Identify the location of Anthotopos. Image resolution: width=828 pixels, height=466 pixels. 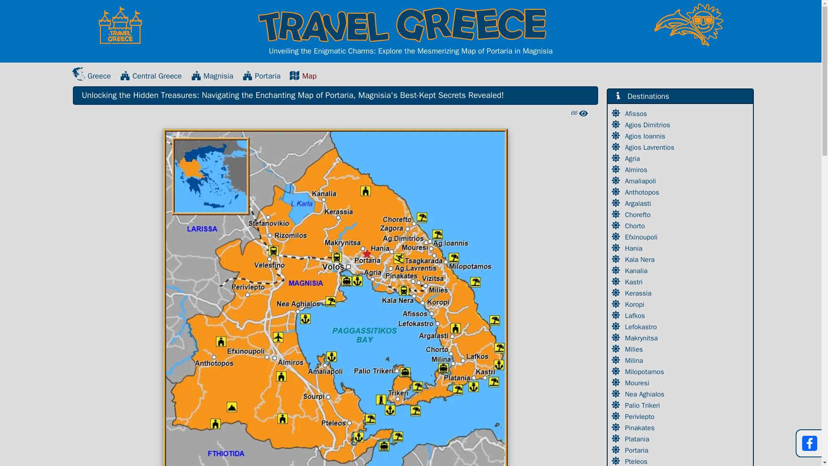
(643, 192).